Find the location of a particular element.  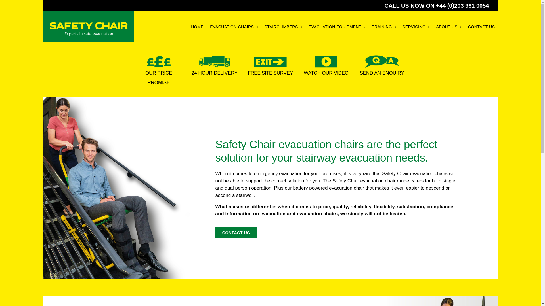

EVACUATION CHAIRS is located at coordinates (234, 27).